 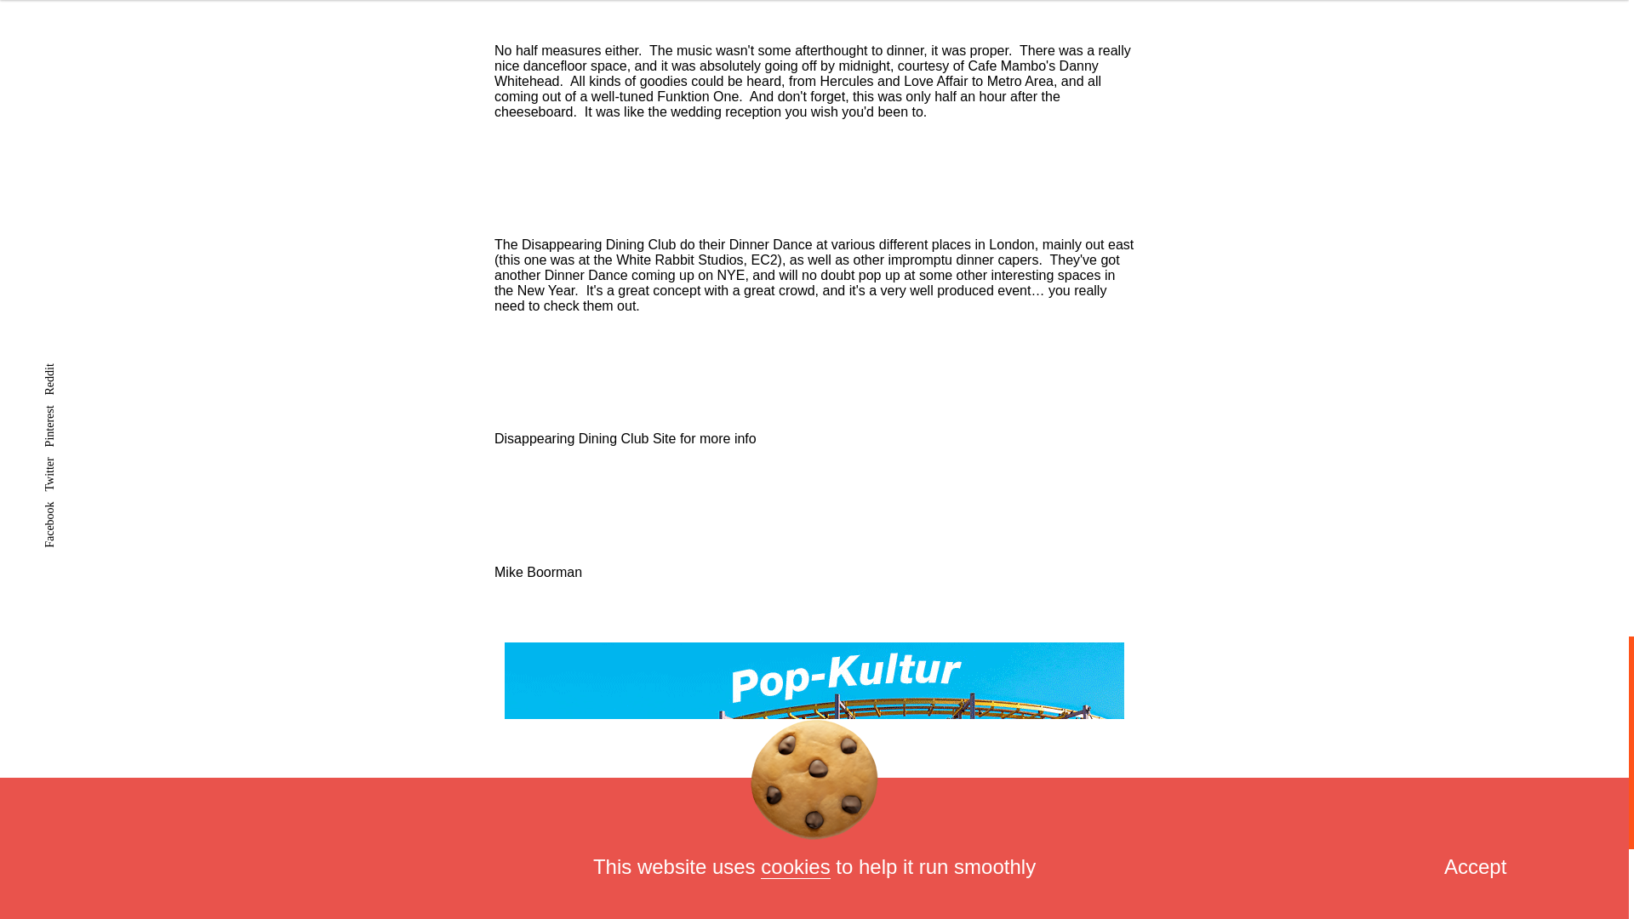 I want to click on Instagram, so click(x=973, y=916).